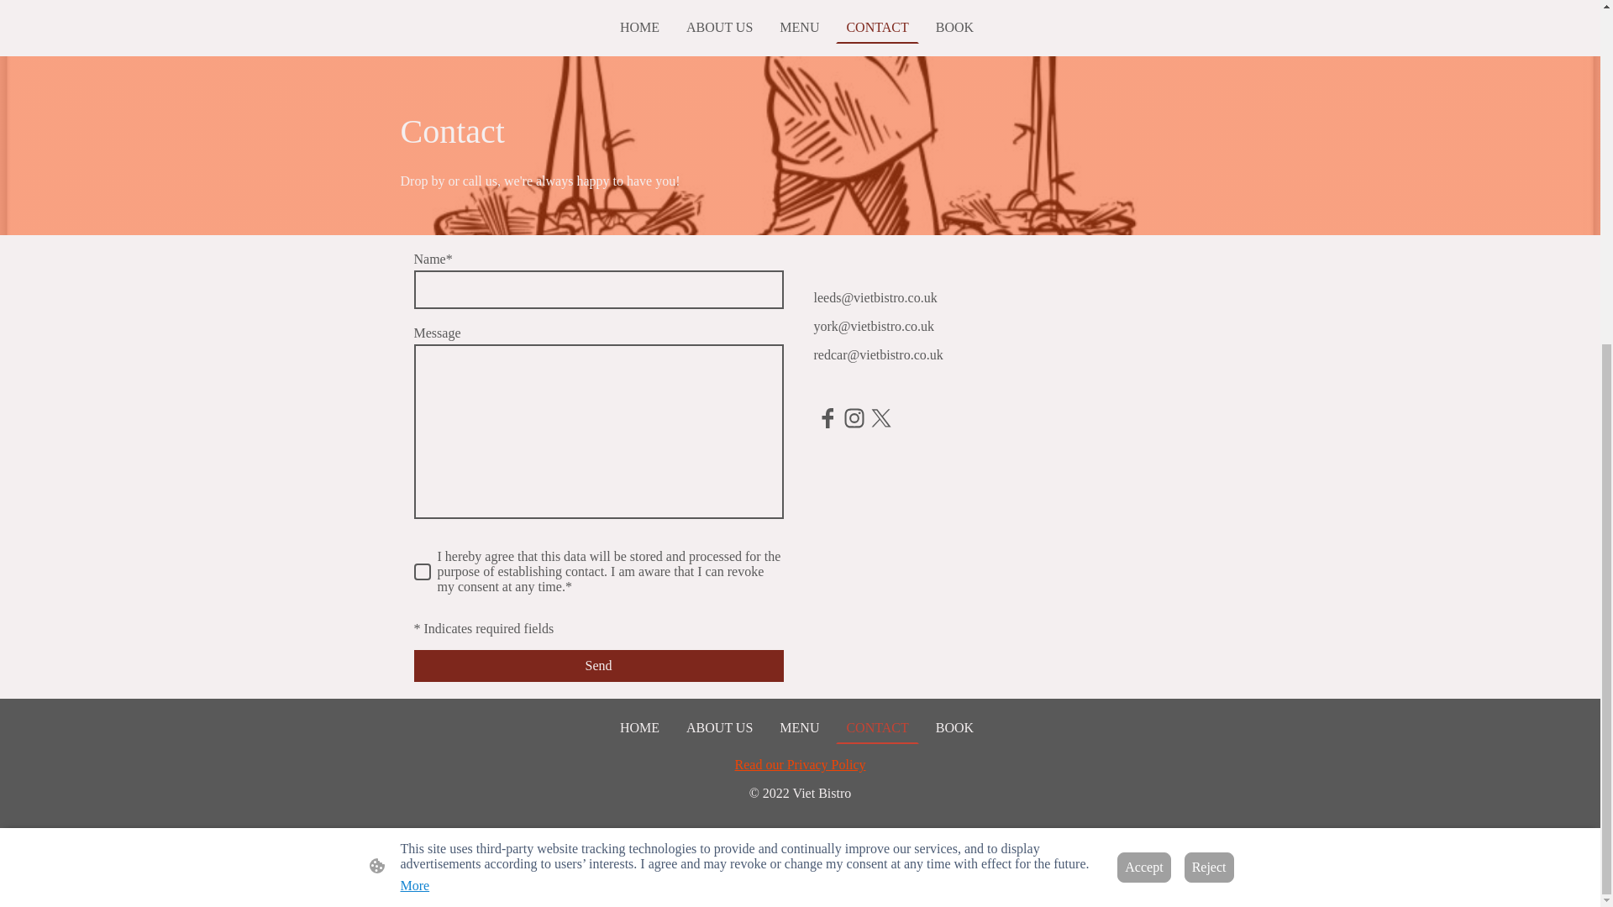 This screenshot has height=907, width=1613. What do you see at coordinates (876, 727) in the screenshot?
I see `CONTACT` at bounding box center [876, 727].